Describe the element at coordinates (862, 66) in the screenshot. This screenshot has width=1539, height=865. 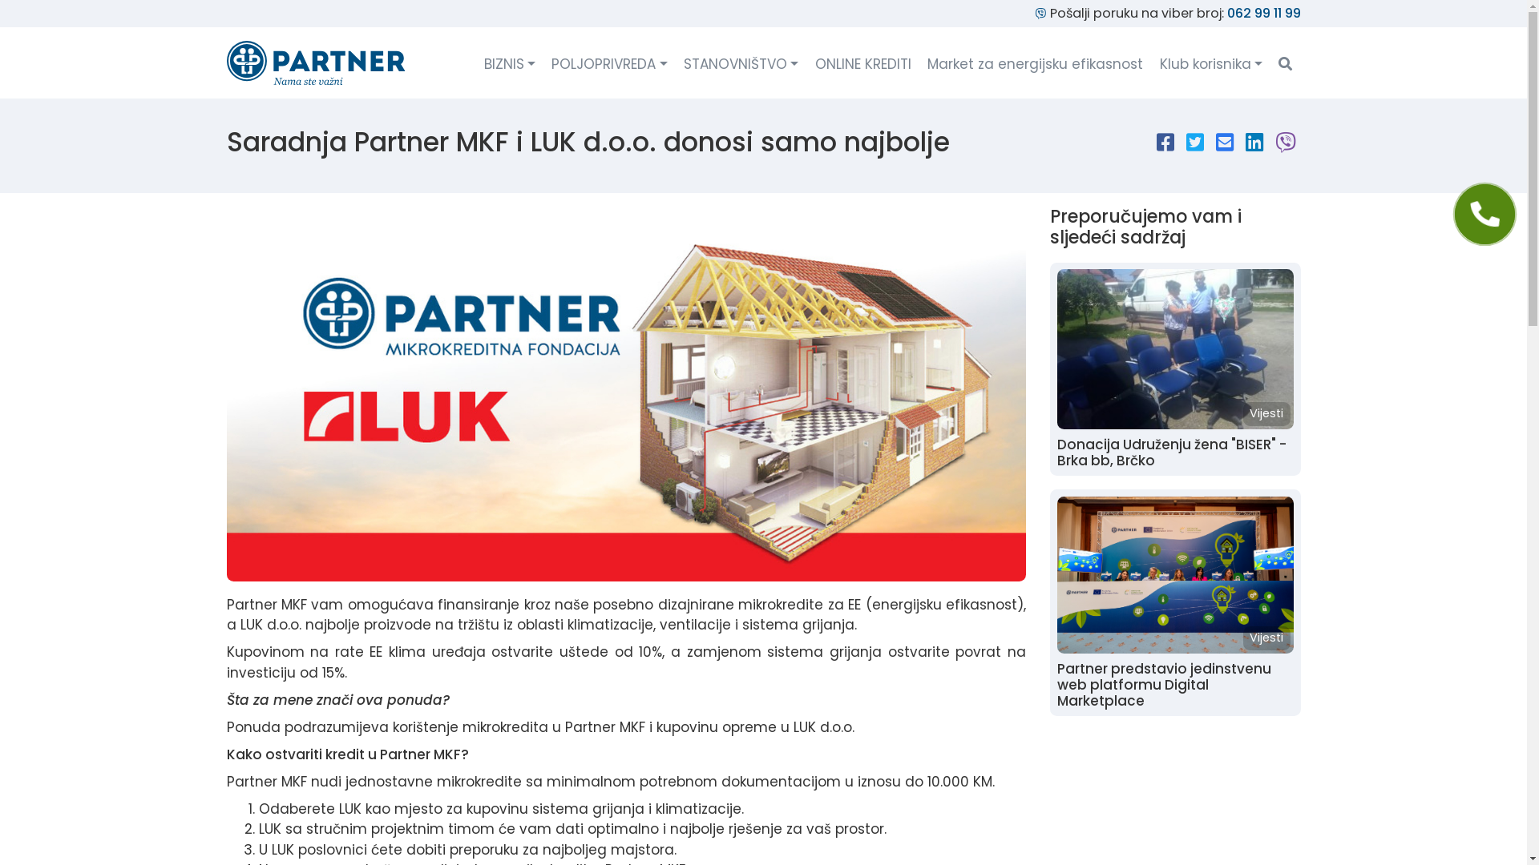
I see `ONLINE KREDITI` at that location.